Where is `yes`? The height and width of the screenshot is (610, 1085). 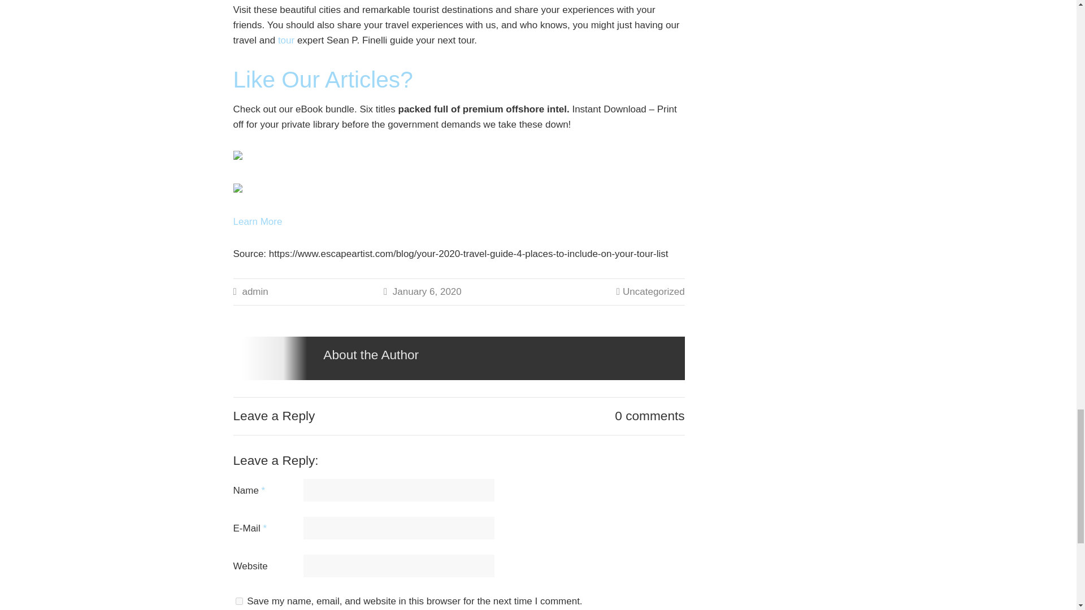
yes is located at coordinates (238, 601).